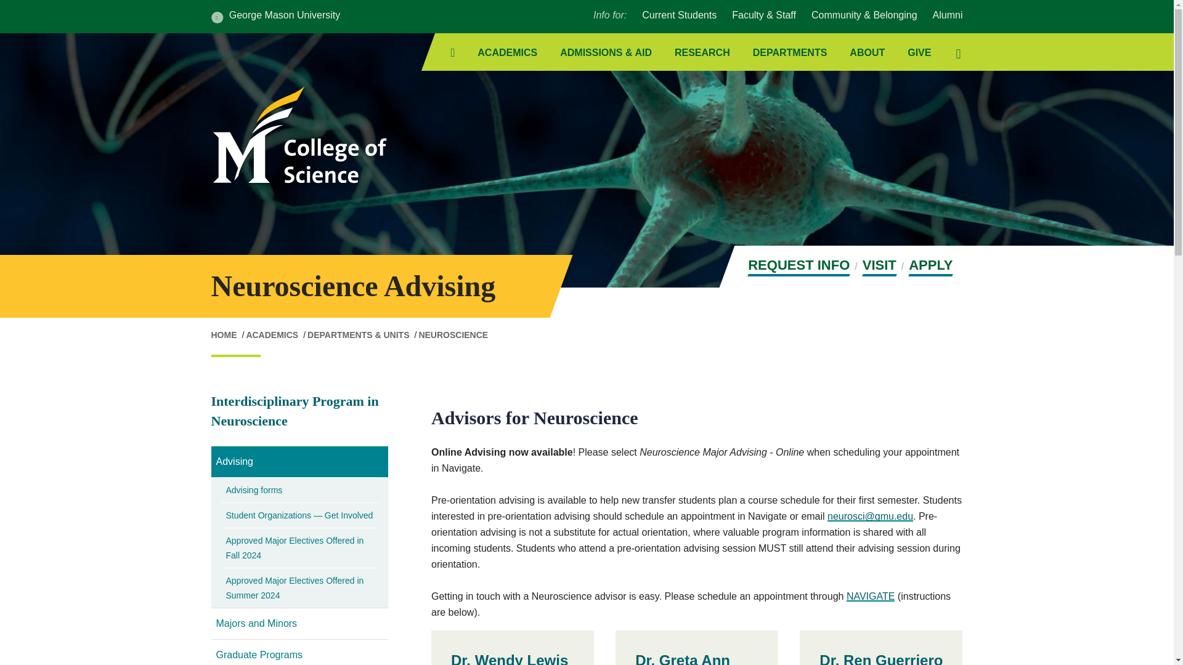 Image resolution: width=1183 pixels, height=665 pixels. What do you see at coordinates (299, 490) in the screenshot?
I see `Advising forms` at bounding box center [299, 490].